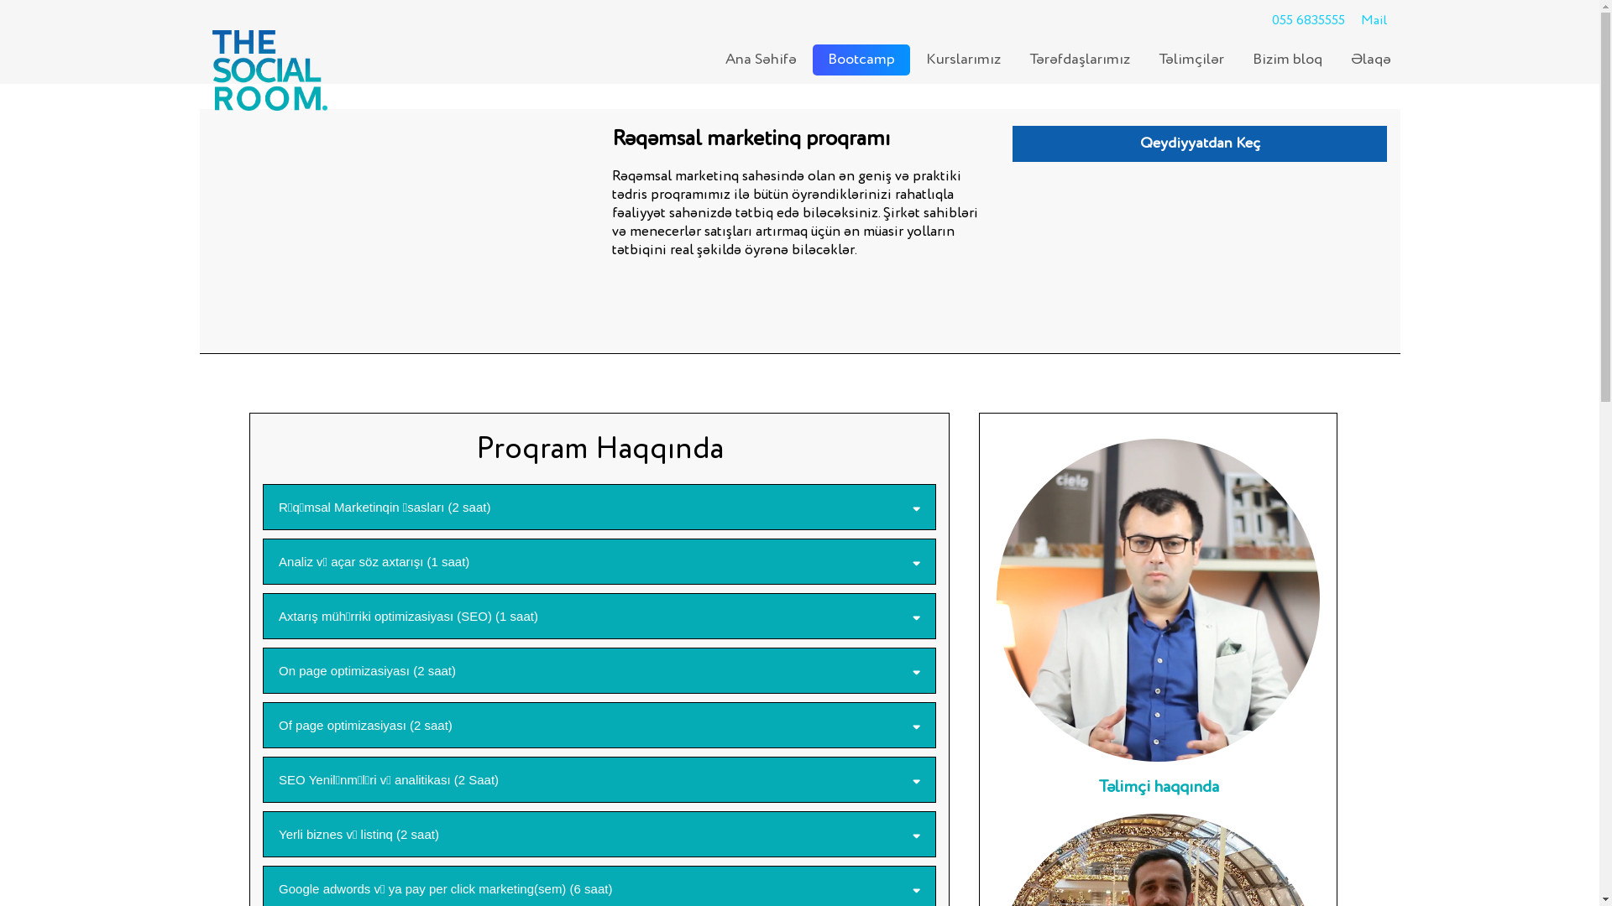 The height and width of the screenshot is (906, 1612). Describe the element at coordinates (1374, 21) in the screenshot. I see `Mail` at that location.